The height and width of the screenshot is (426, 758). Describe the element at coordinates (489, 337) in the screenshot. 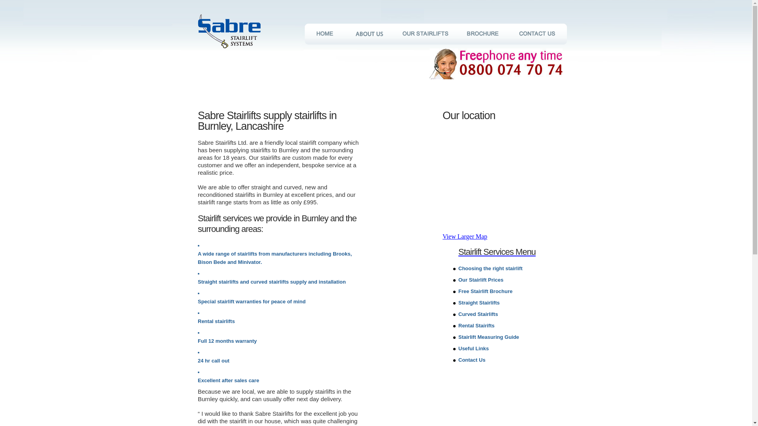

I see `Stairlift Measuring Guide` at that location.